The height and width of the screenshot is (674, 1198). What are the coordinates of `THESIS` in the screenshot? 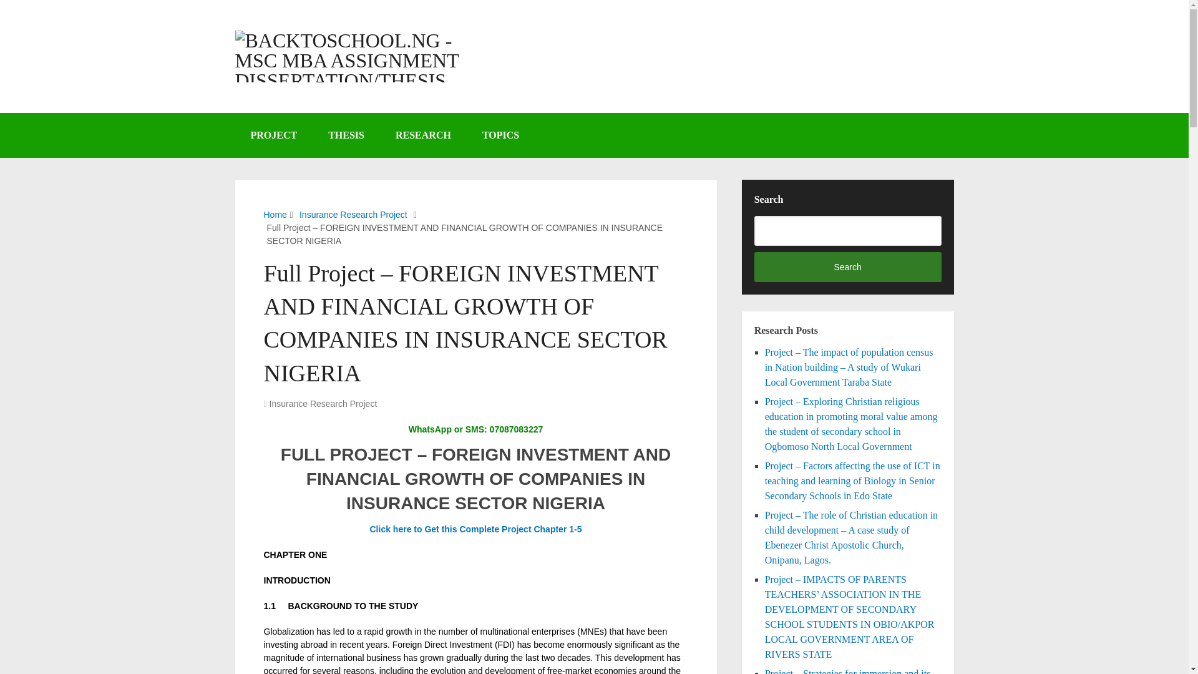 It's located at (346, 135).